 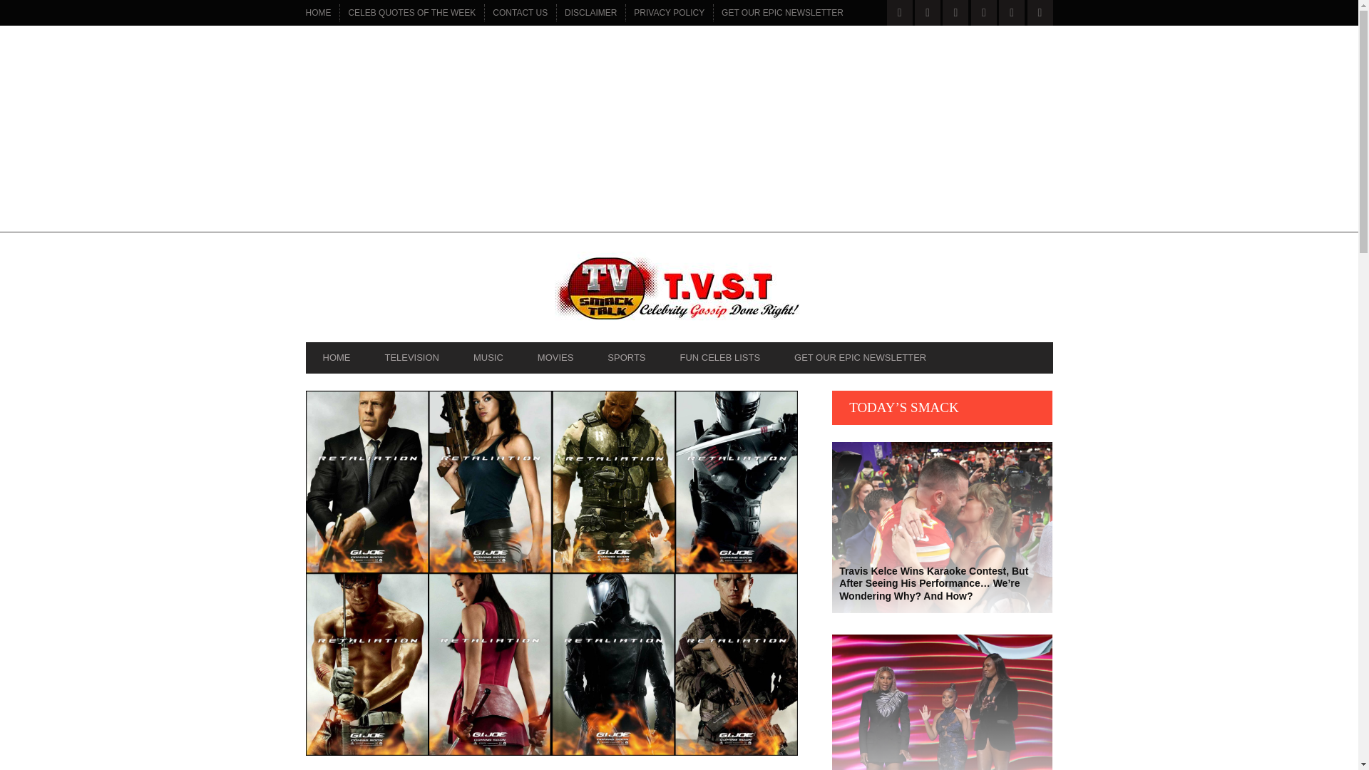 What do you see at coordinates (412, 13) in the screenshot?
I see `CELEB QUOTES OF THE WEEK` at bounding box center [412, 13].